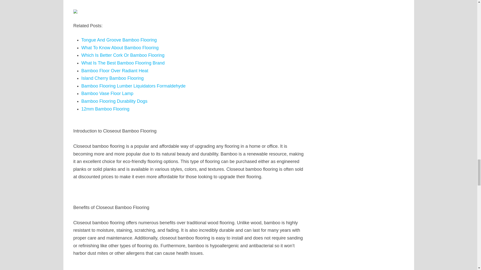 The height and width of the screenshot is (270, 481). Describe the element at coordinates (119, 40) in the screenshot. I see `Tongue And Groove Bamboo Flooring` at that location.